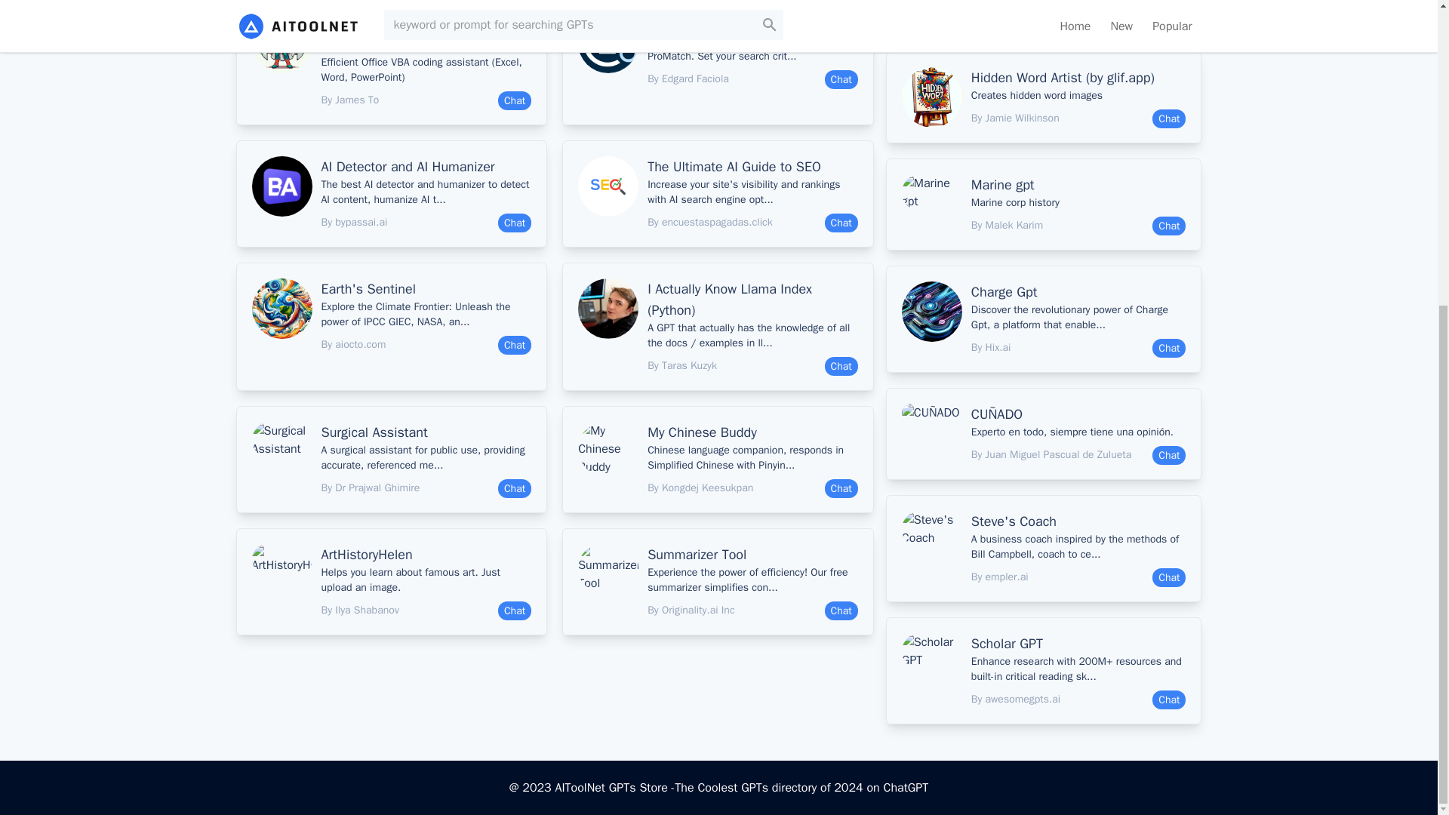  I want to click on The Ultimate AI Guide to SEO, so click(752, 167).